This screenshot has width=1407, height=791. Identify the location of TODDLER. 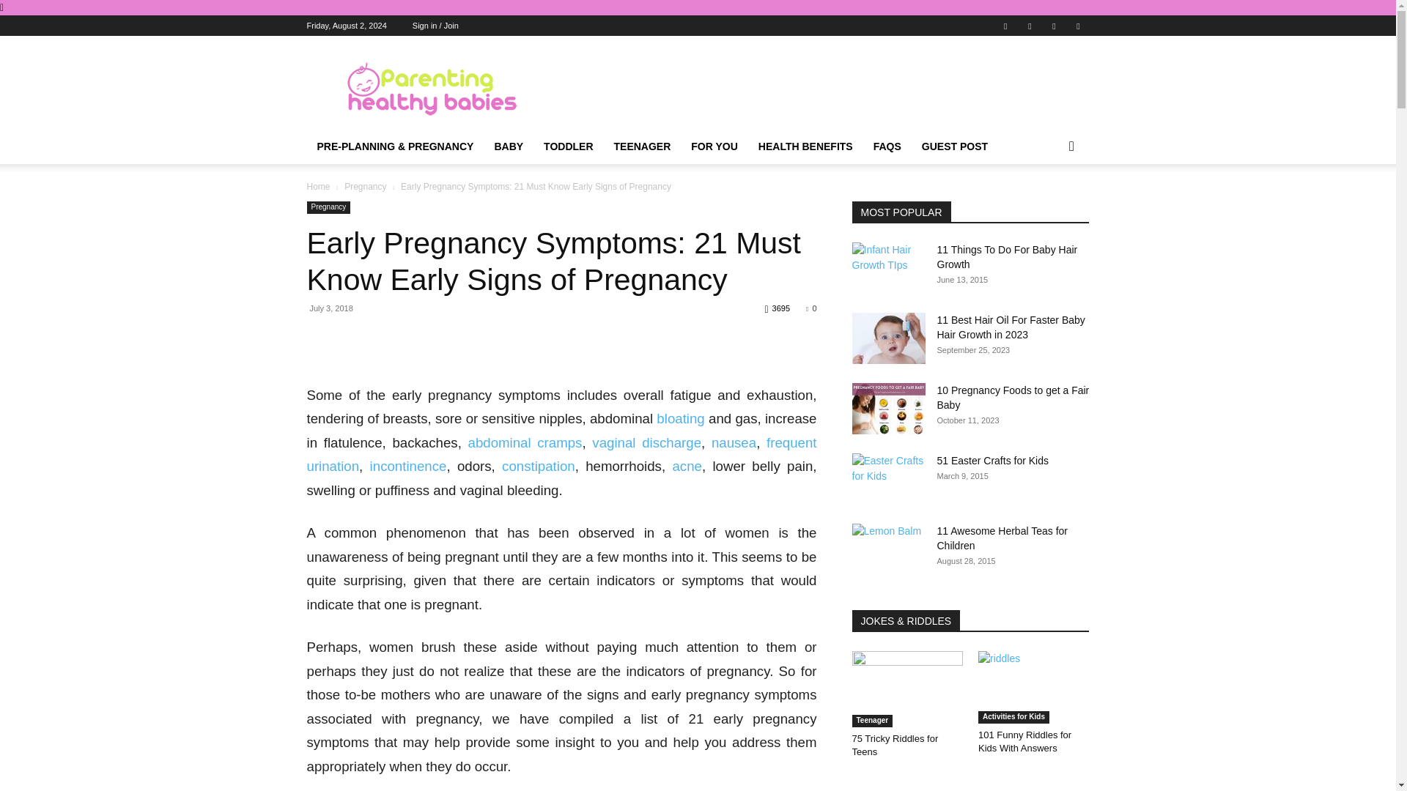
(568, 146).